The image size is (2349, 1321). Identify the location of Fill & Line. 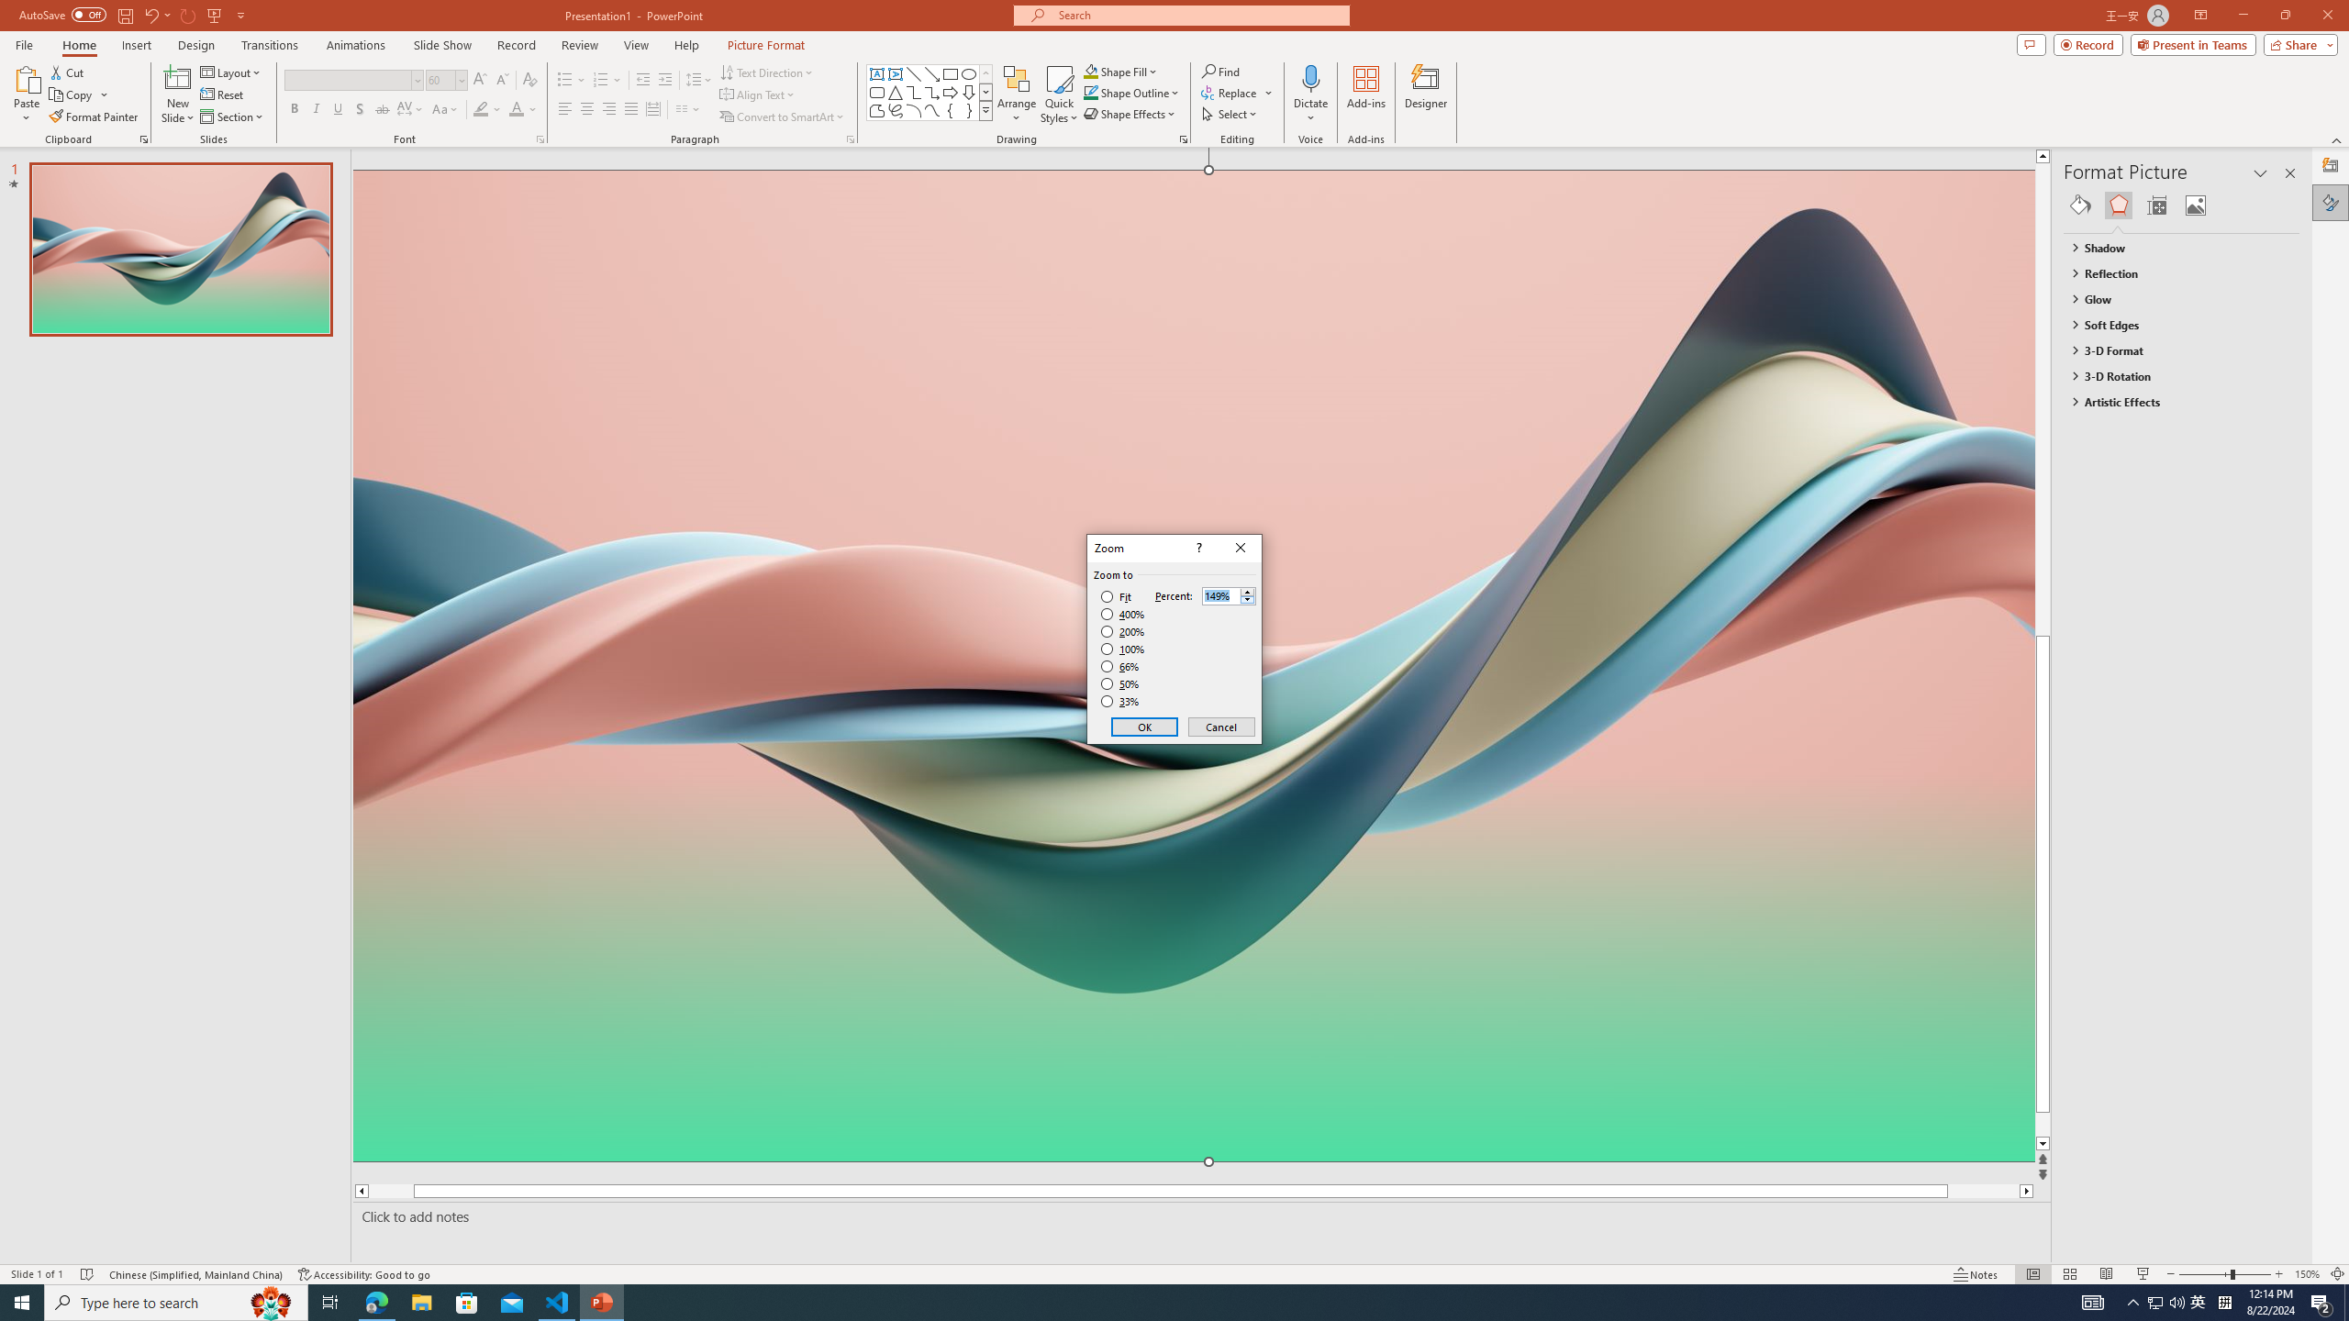
(2079, 205).